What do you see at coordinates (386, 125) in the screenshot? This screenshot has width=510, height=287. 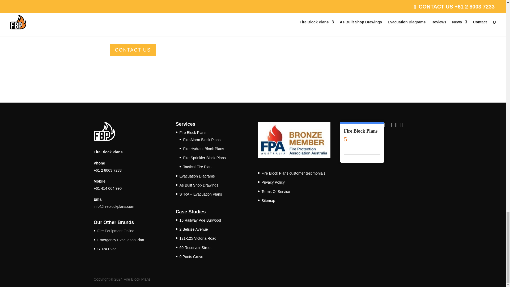 I see `Fire Block Plans LinkedIn Page` at bounding box center [386, 125].